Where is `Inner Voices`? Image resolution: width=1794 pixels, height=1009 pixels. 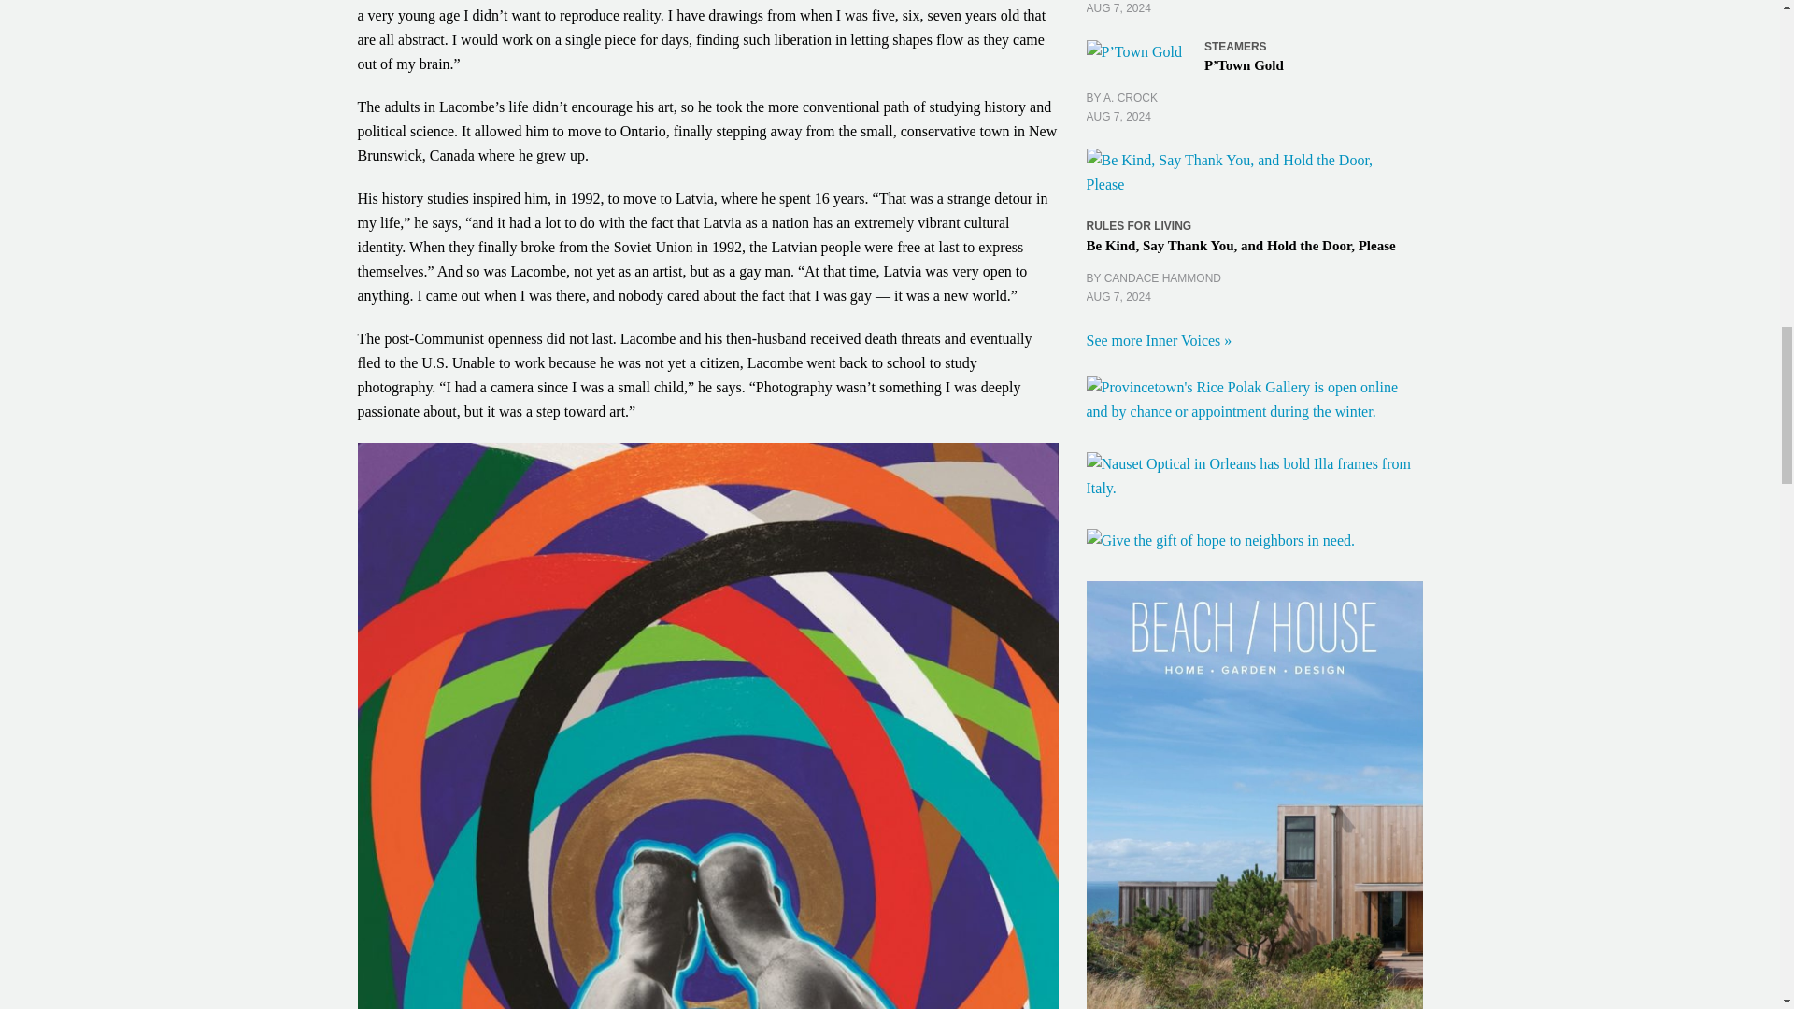 Inner Voices is located at coordinates (1158, 340).